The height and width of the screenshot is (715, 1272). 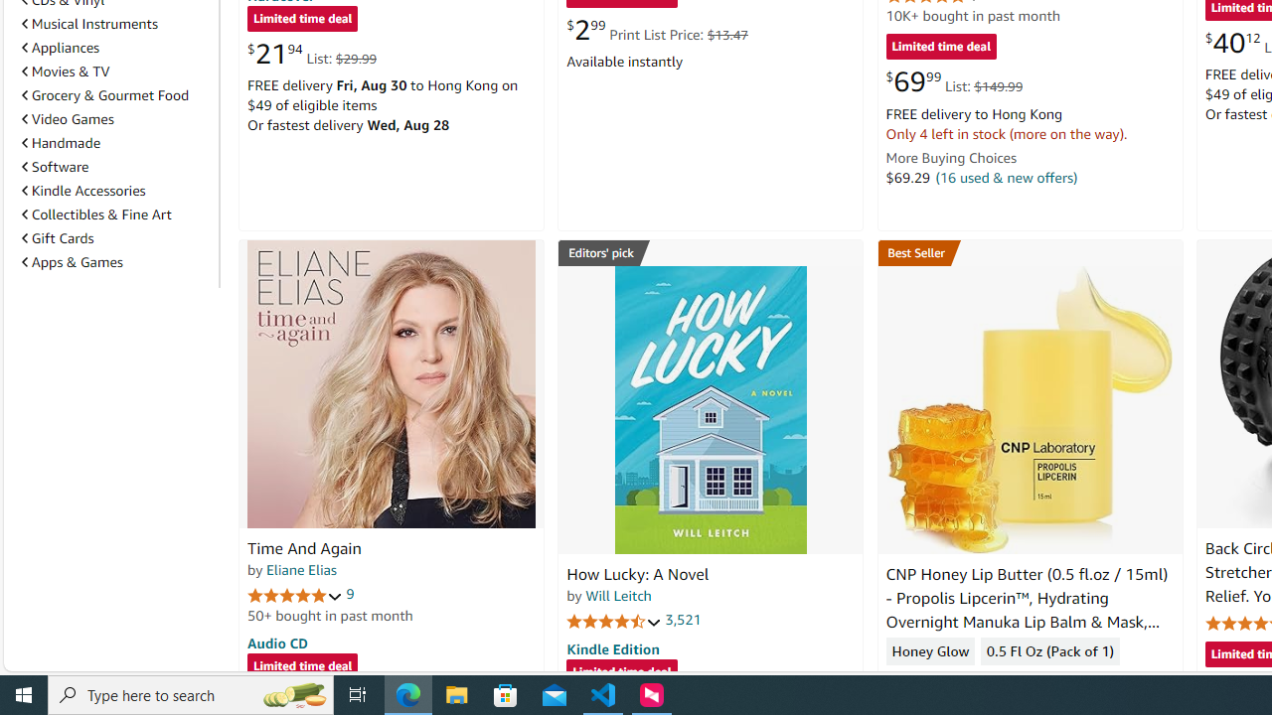 What do you see at coordinates (55, 167) in the screenshot?
I see `Software` at bounding box center [55, 167].